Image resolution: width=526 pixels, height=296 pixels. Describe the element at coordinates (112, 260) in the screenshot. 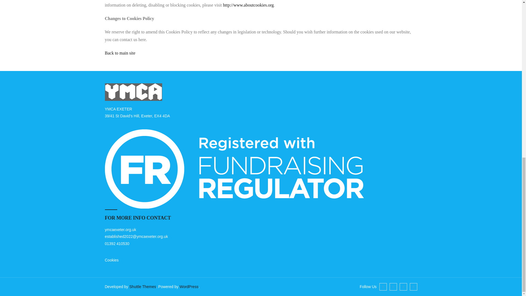

I see `Cookies` at that location.